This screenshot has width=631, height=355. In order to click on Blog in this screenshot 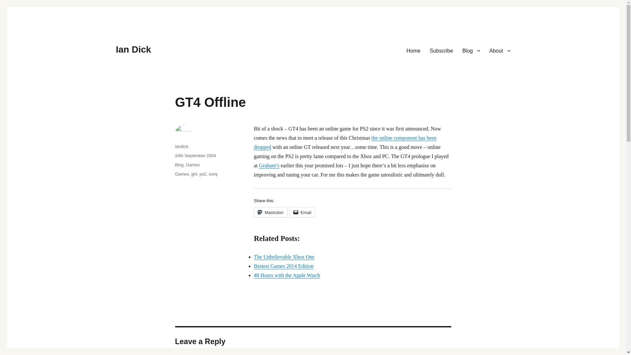, I will do `click(471, 50)`.